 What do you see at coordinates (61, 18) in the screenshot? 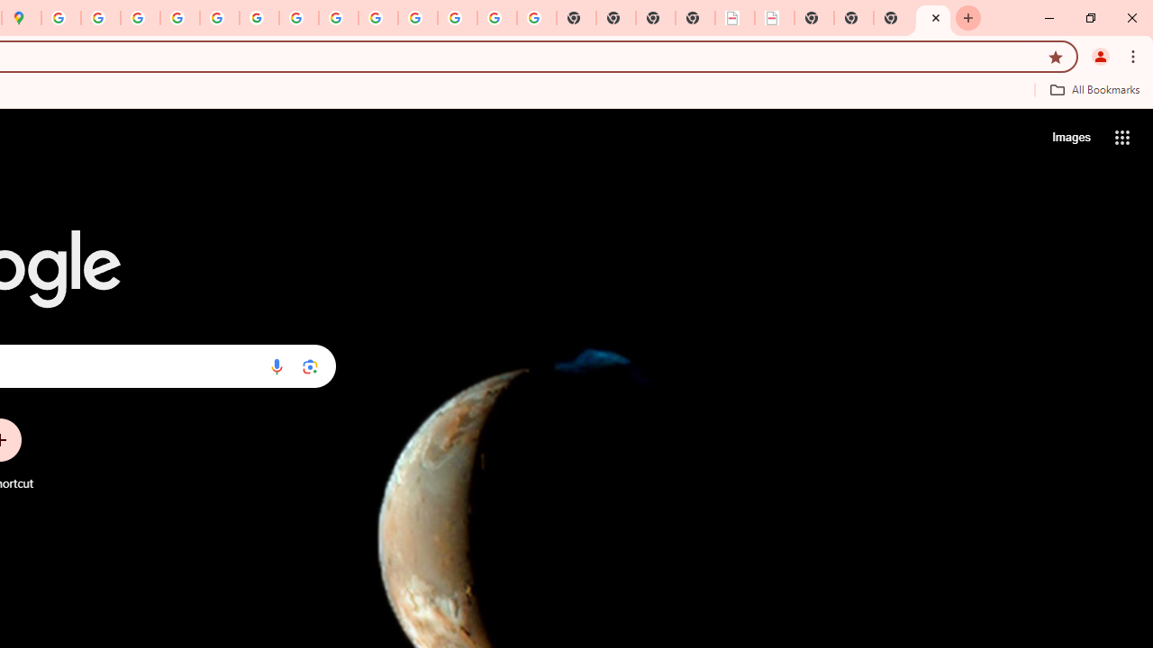
I see `Sign in - Google Accounts` at bounding box center [61, 18].